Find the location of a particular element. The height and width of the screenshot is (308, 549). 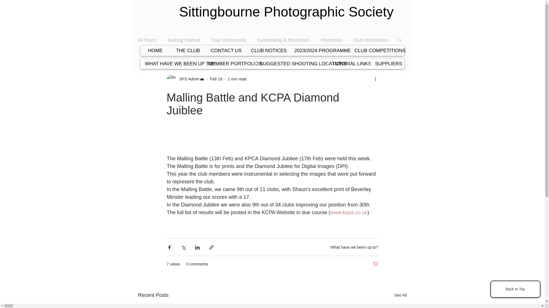

SUPPLIERS is located at coordinates (387, 64).